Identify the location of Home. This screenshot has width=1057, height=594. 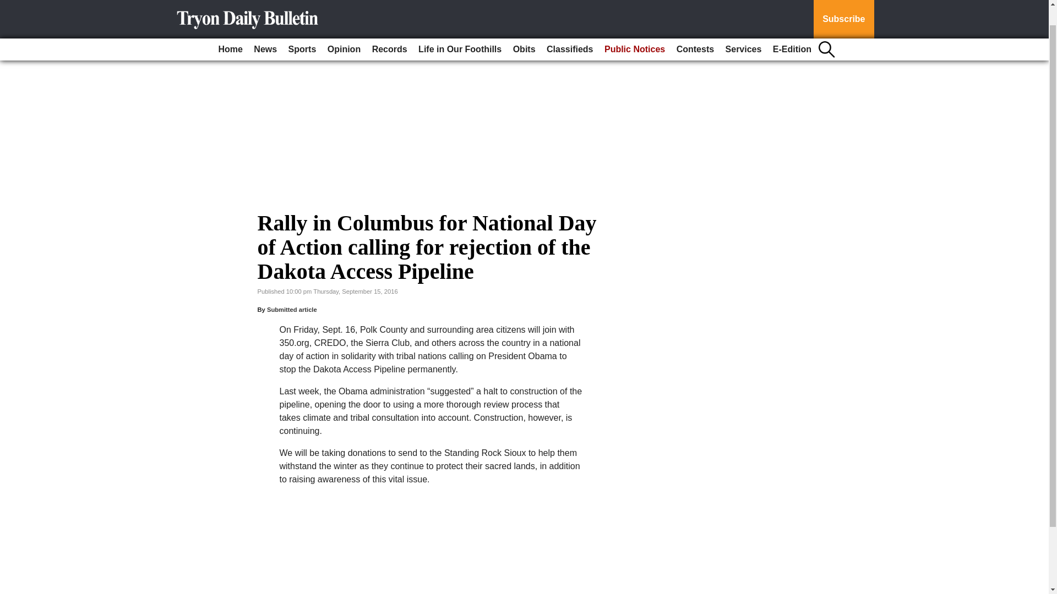
(230, 29).